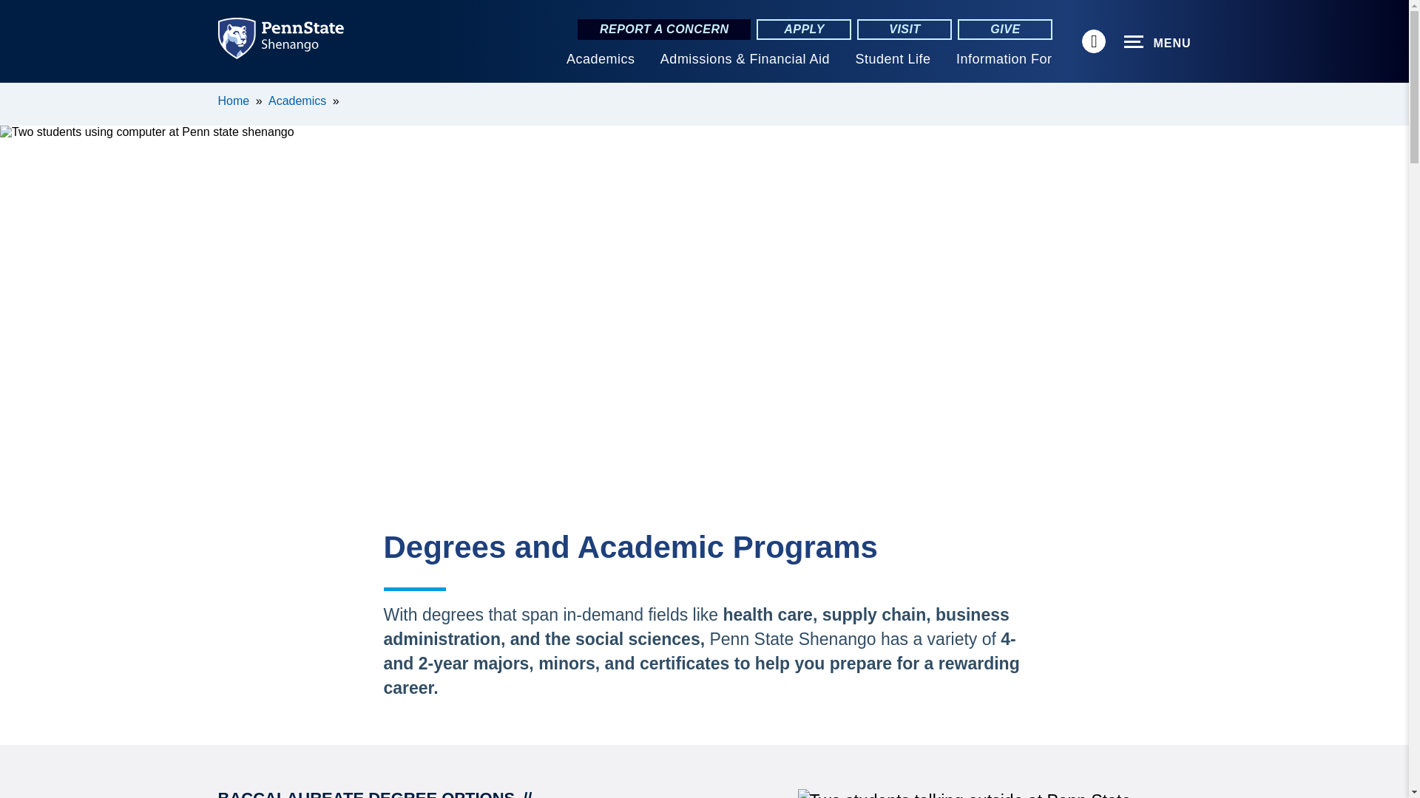 The height and width of the screenshot is (798, 1420). What do you see at coordinates (664, 30) in the screenshot?
I see `REPORT A CONCERN` at bounding box center [664, 30].